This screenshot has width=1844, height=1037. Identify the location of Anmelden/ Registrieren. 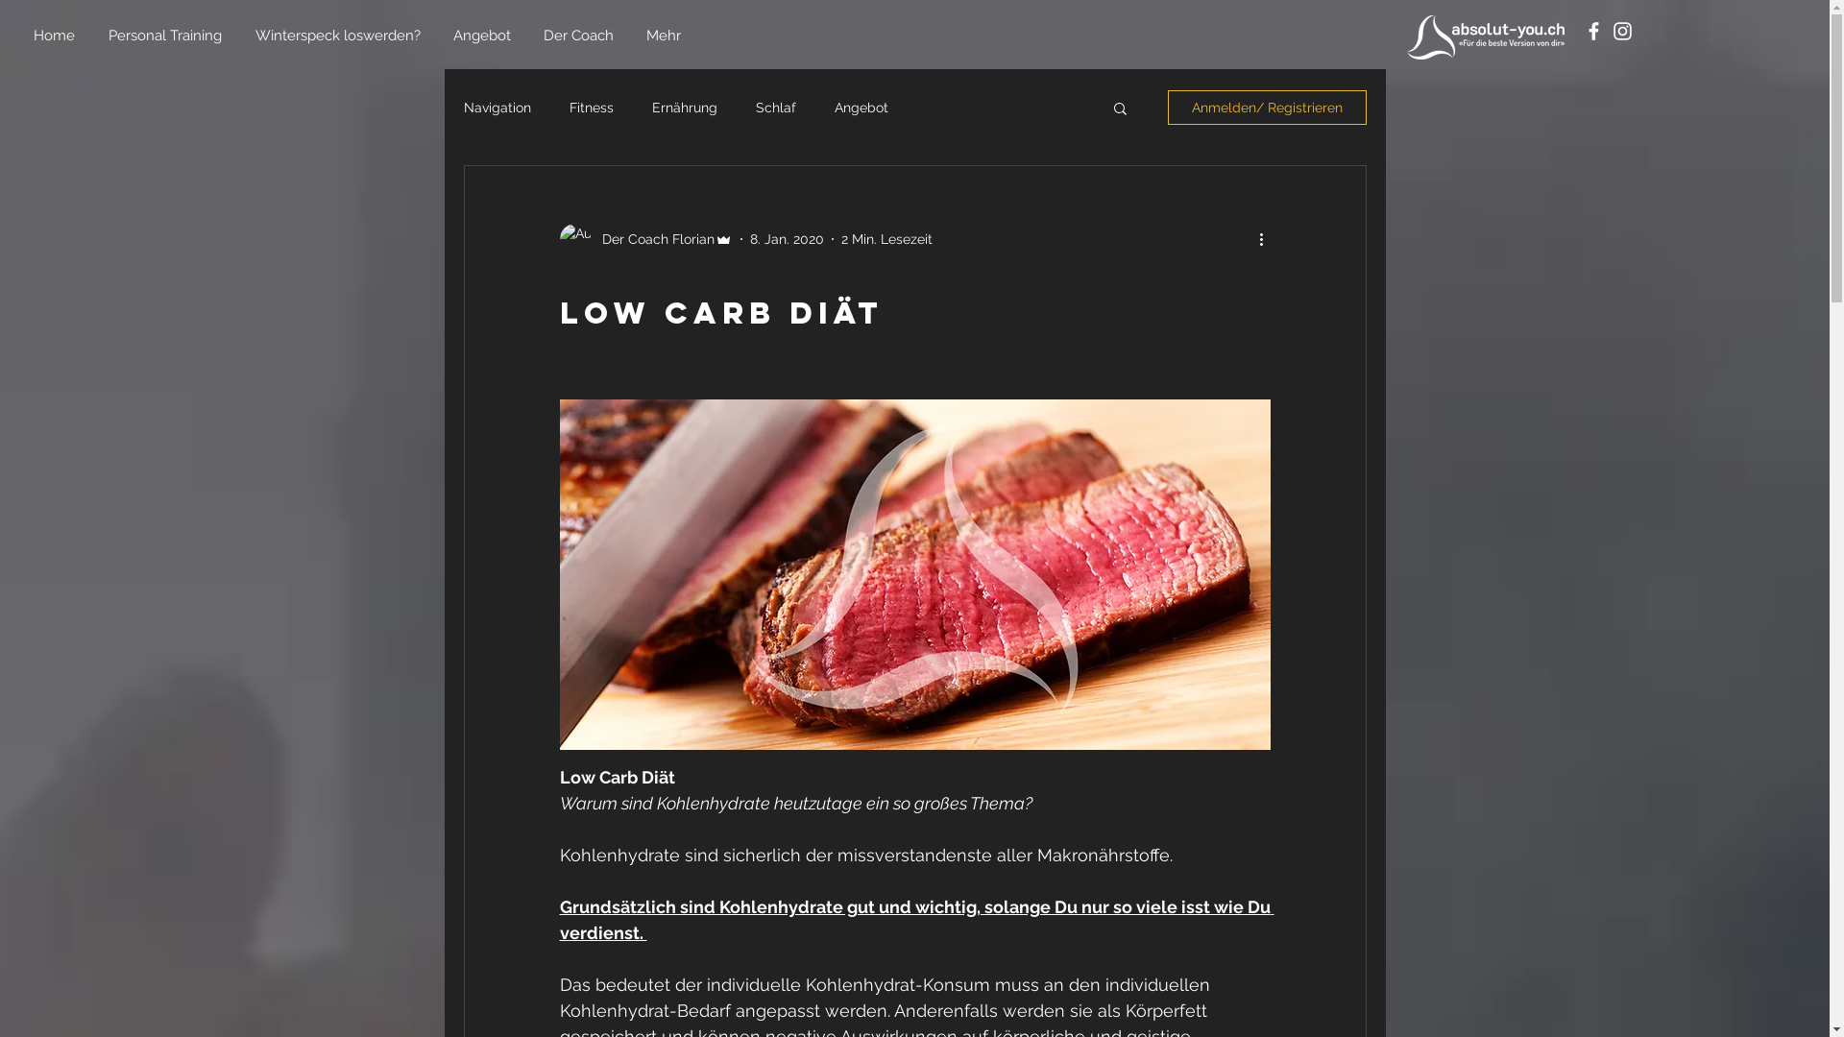
(1268, 108).